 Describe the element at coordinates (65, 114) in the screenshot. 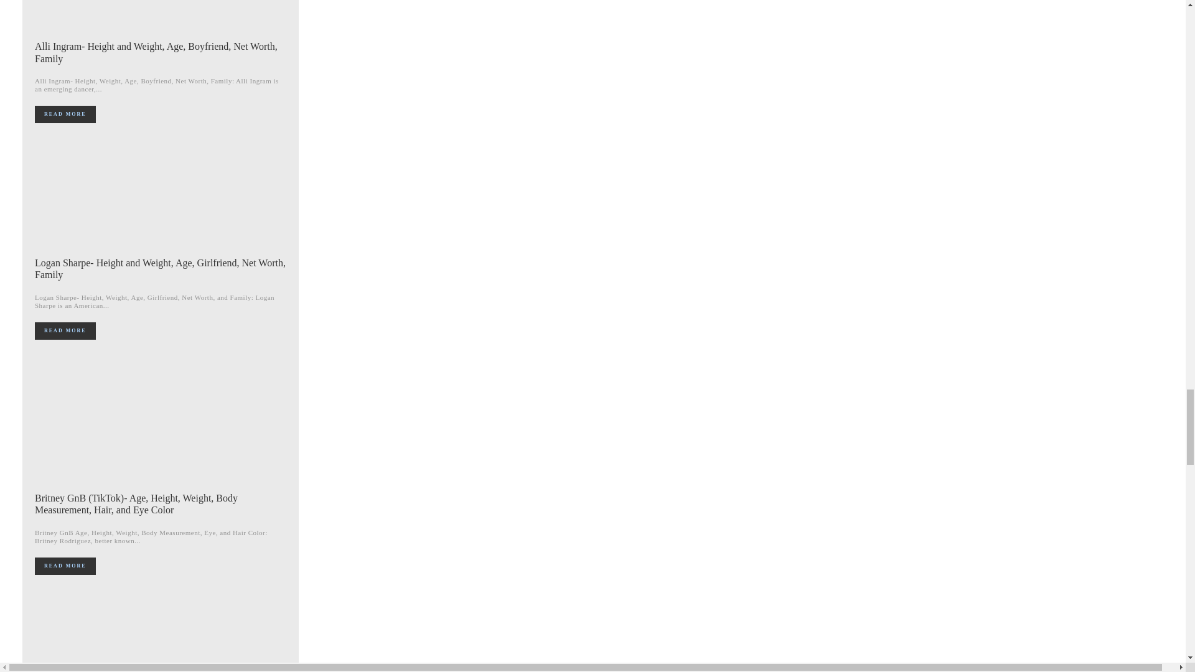

I see `Read more` at that location.